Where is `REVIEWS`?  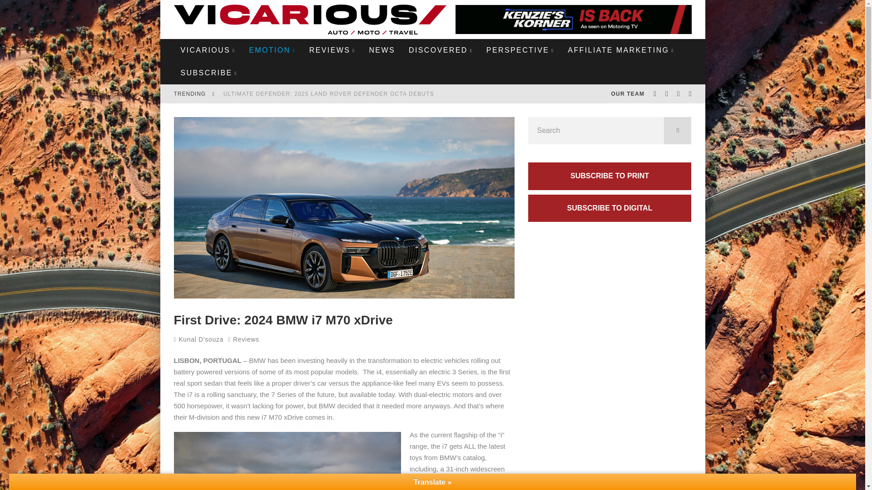 REVIEWS is located at coordinates (332, 50).